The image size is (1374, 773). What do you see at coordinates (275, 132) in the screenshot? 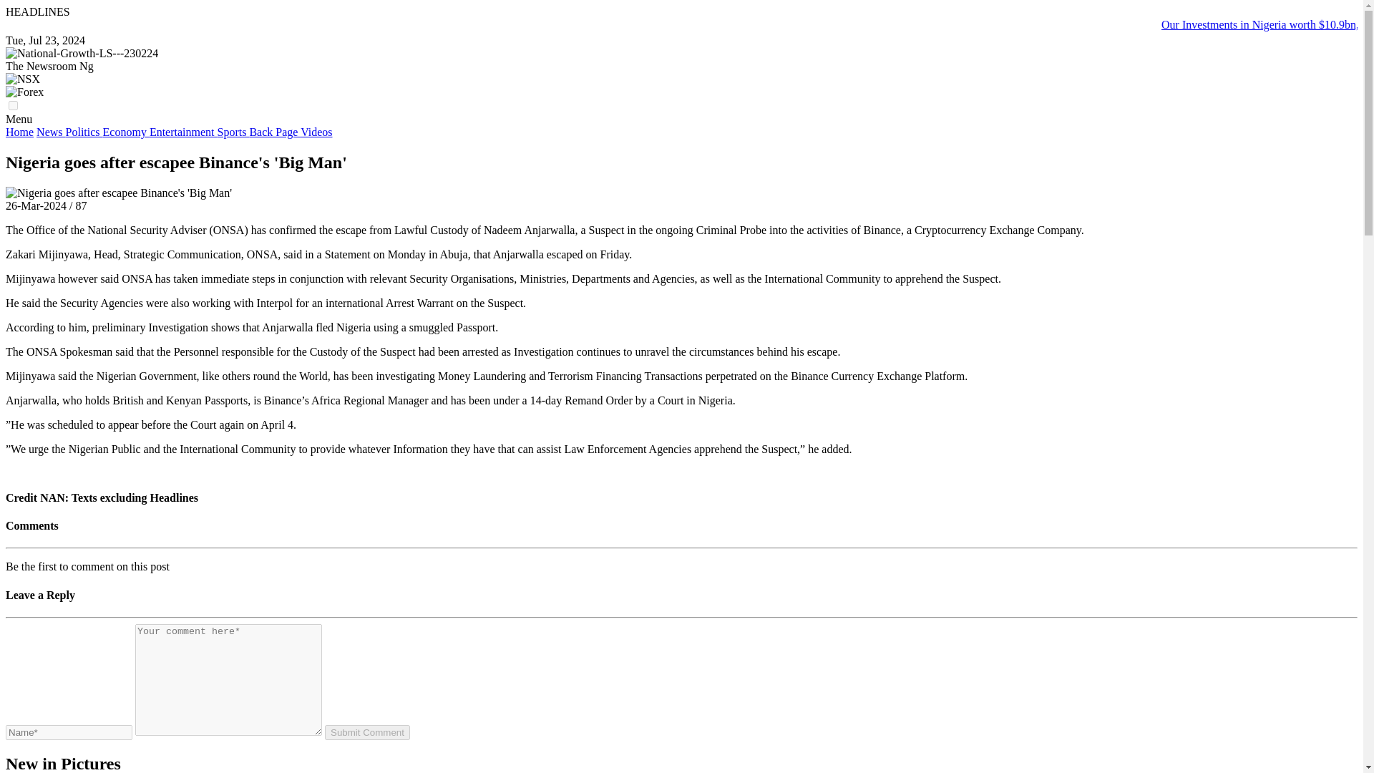
I see `Back Page` at bounding box center [275, 132].